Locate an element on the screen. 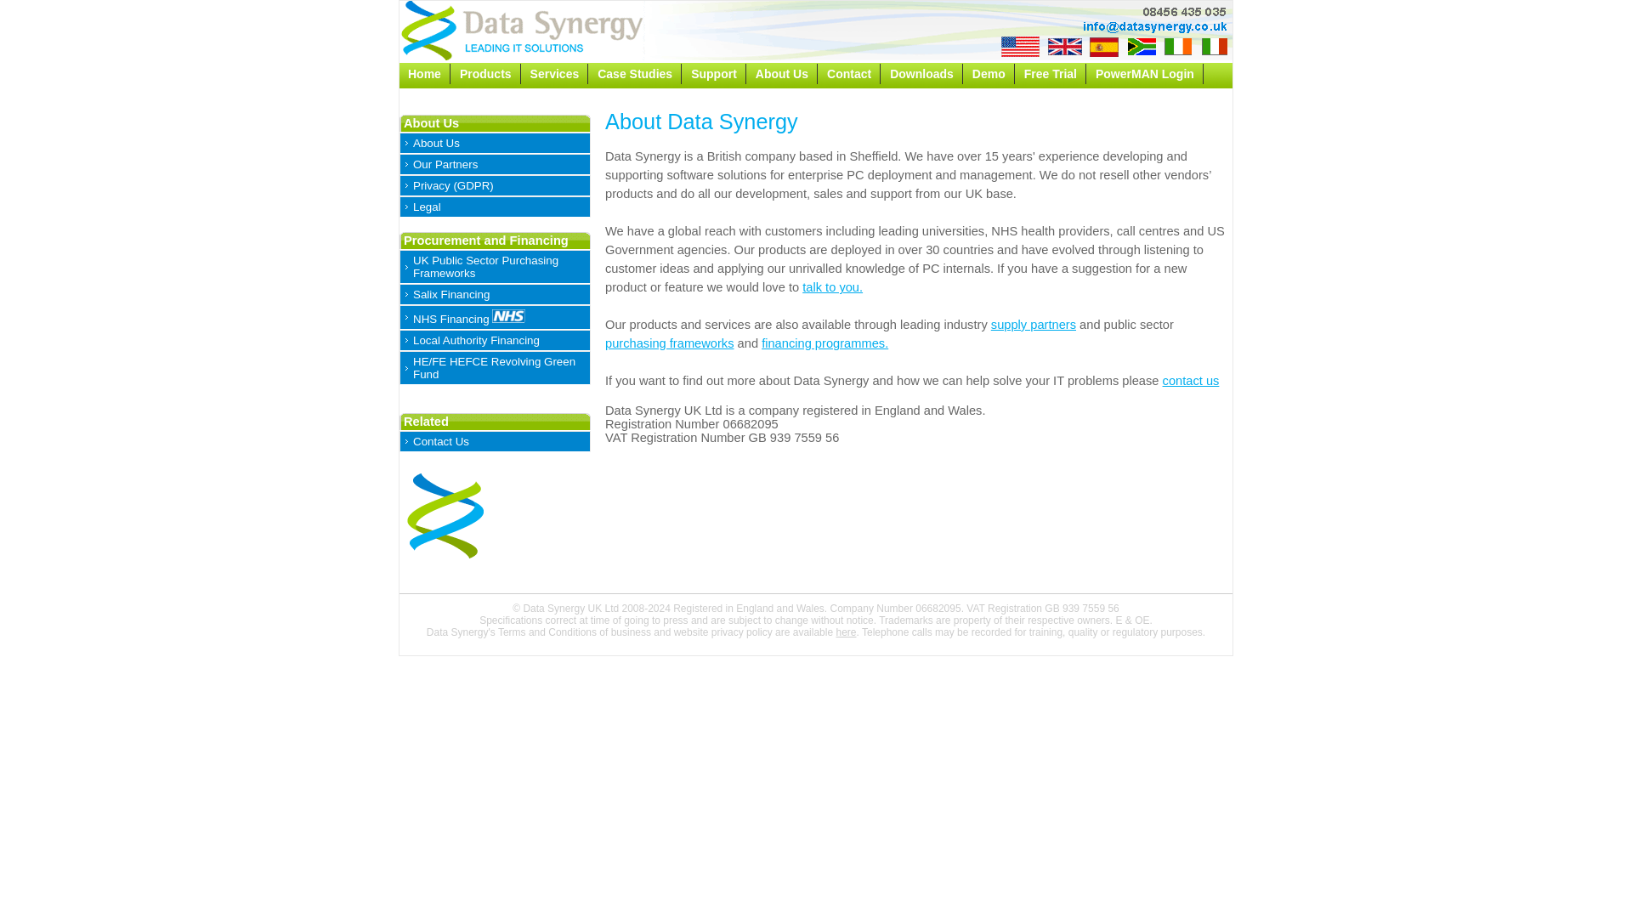 Image resolution: width=1632 pixels, height=918 pixels. Support is located at coordinates (714, 73).